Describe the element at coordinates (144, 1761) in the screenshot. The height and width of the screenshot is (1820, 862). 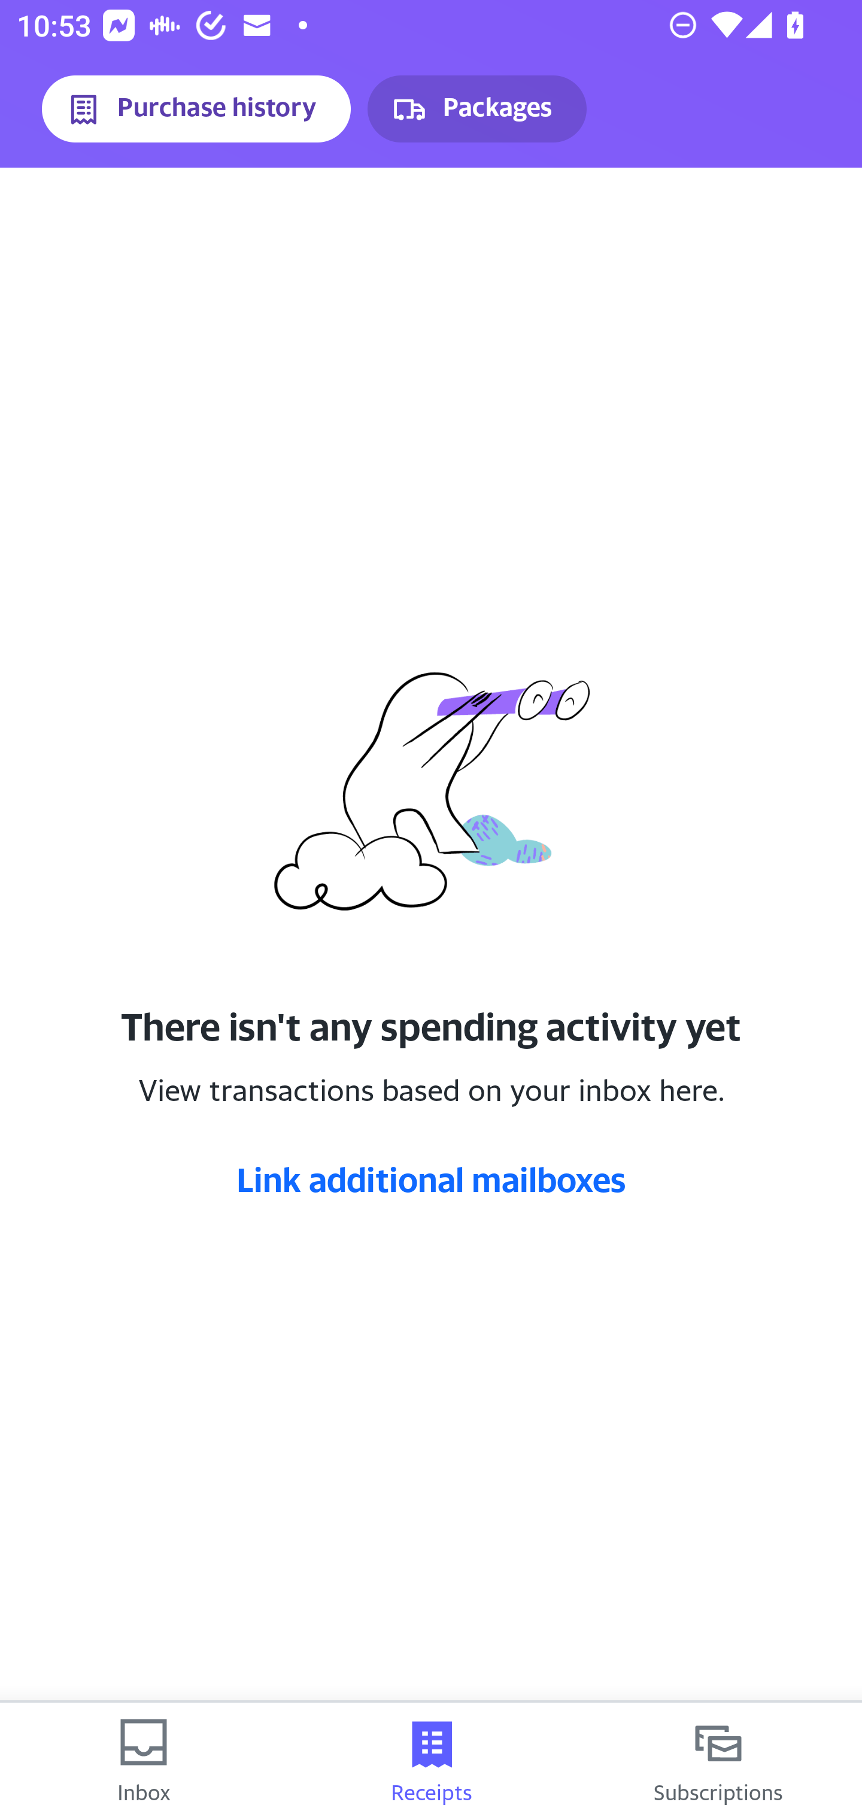
I see `Inbox` at that location.